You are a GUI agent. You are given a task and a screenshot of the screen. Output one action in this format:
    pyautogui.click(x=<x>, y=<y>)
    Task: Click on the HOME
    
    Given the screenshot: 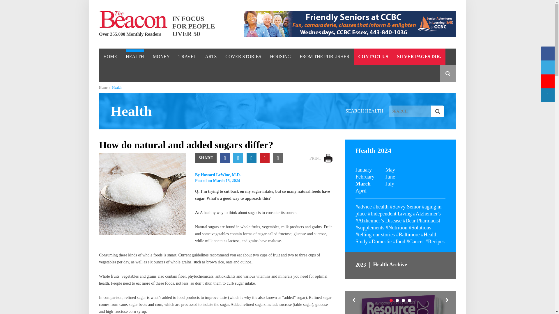 What is the action you would take?
    pyautogui.click(x=110, y=56)
    